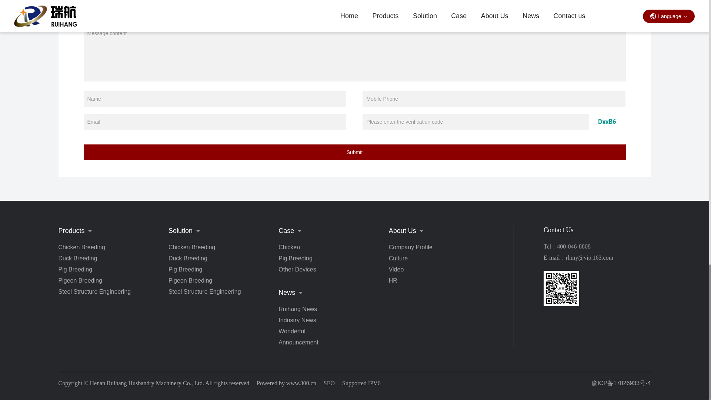 The width and height of the screenshot is (711, 400). I want to click on Ruihang, so click(561, 289).